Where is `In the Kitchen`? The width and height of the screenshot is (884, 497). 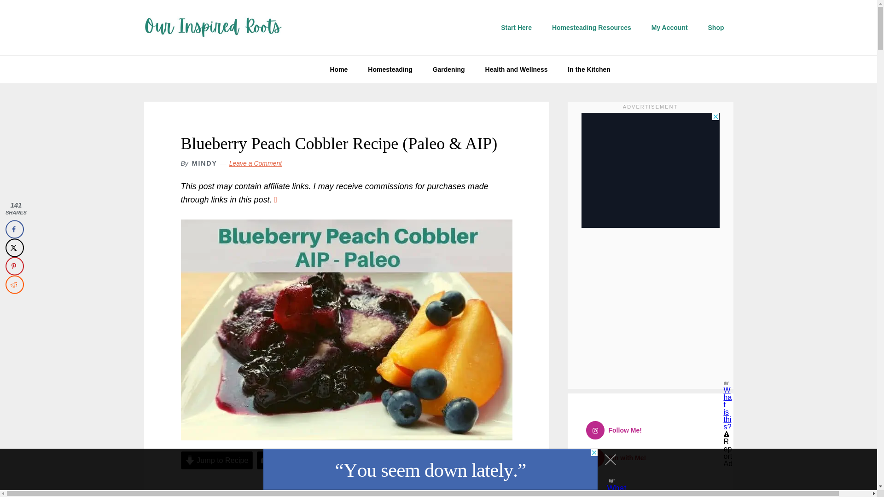 In the Kitchen is located at coordinates (589, 69).